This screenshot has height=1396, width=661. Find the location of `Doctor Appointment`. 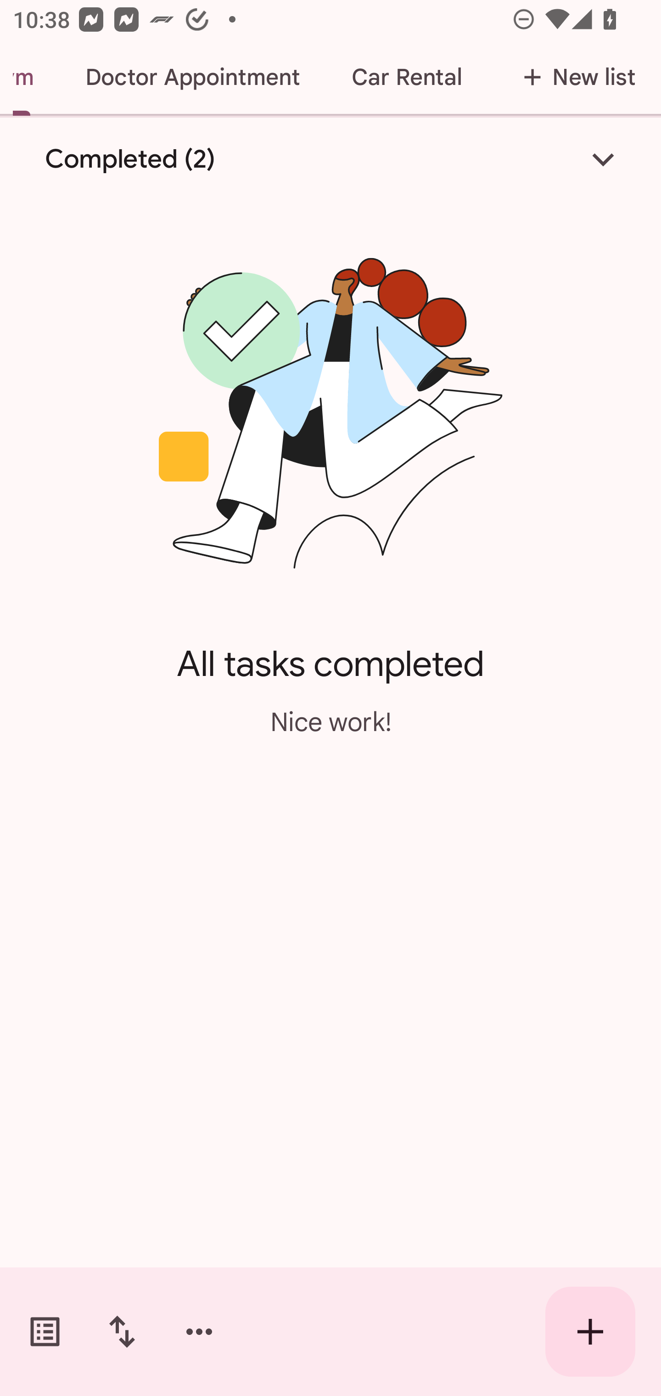

Doctor Appointment is located at coordinates (192, 77).